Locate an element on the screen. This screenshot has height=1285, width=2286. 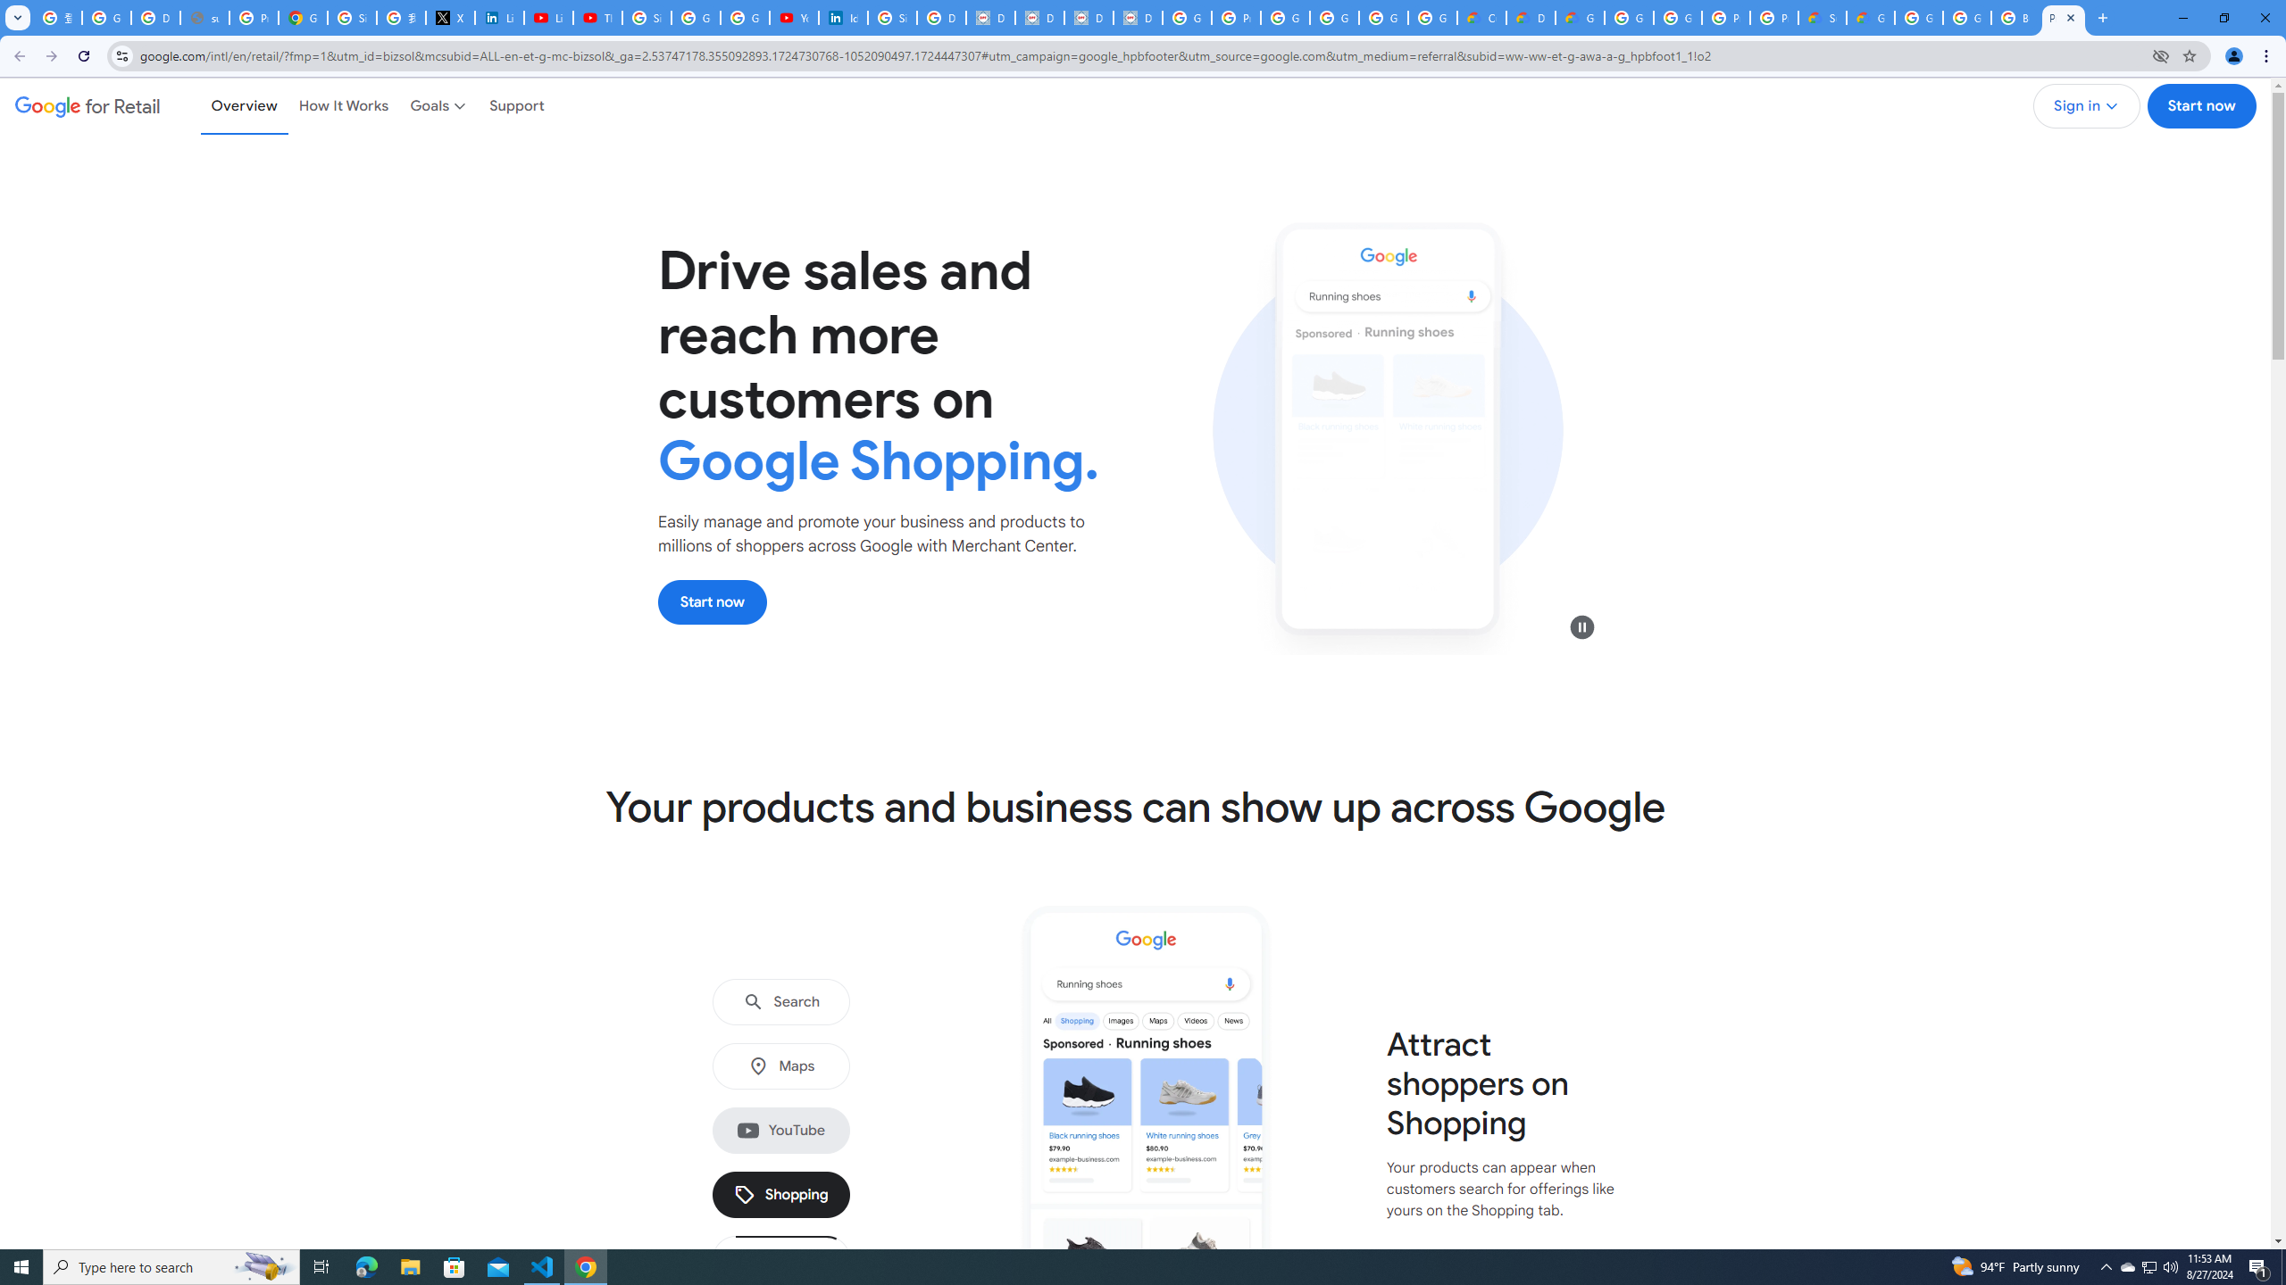
Data Privacy Framework is located at coordinates (990, 18).